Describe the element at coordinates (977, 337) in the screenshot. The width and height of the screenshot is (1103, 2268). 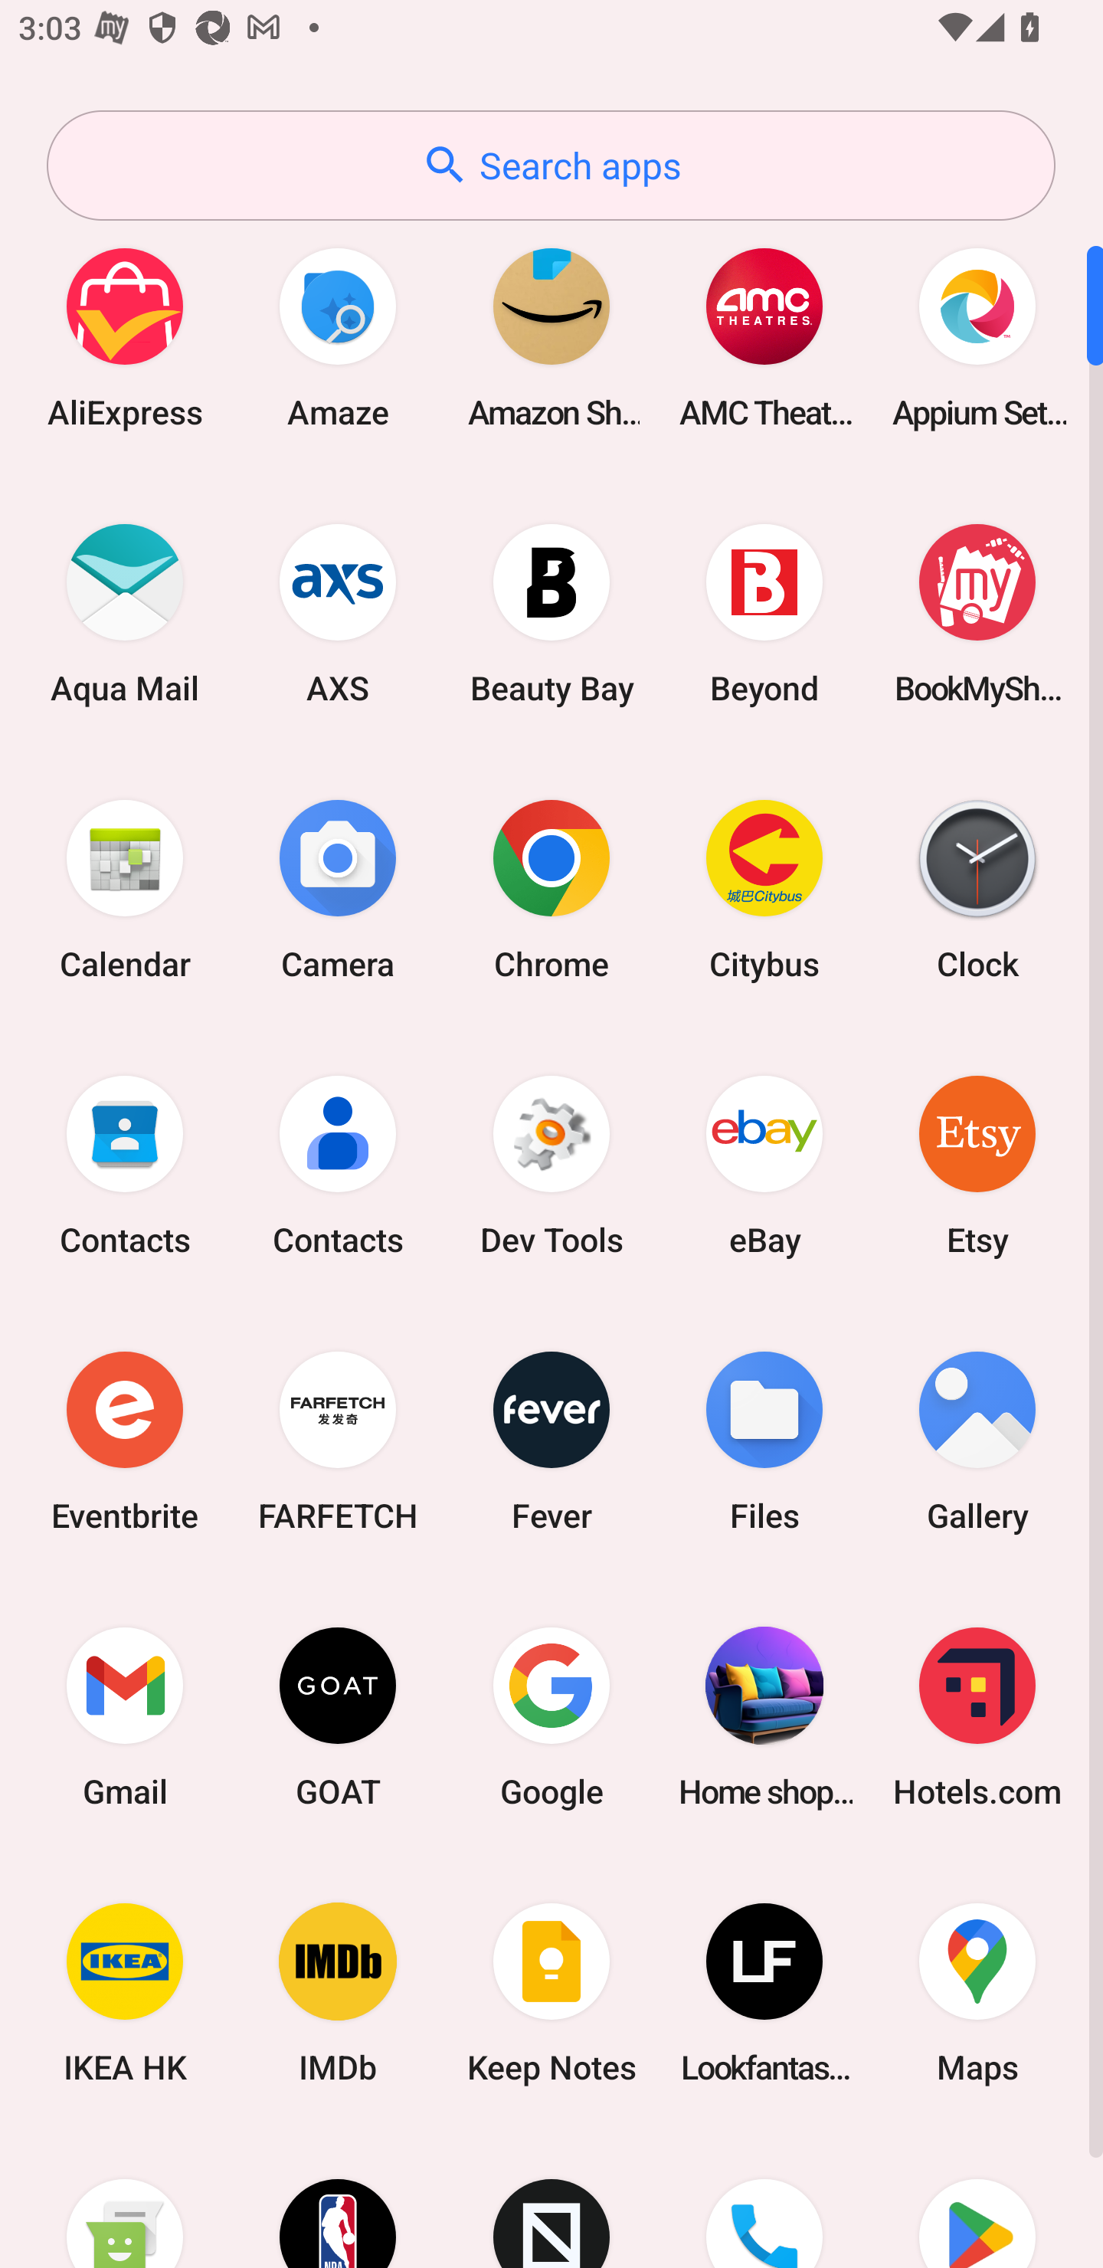
I see `Appium Settings` at that location.